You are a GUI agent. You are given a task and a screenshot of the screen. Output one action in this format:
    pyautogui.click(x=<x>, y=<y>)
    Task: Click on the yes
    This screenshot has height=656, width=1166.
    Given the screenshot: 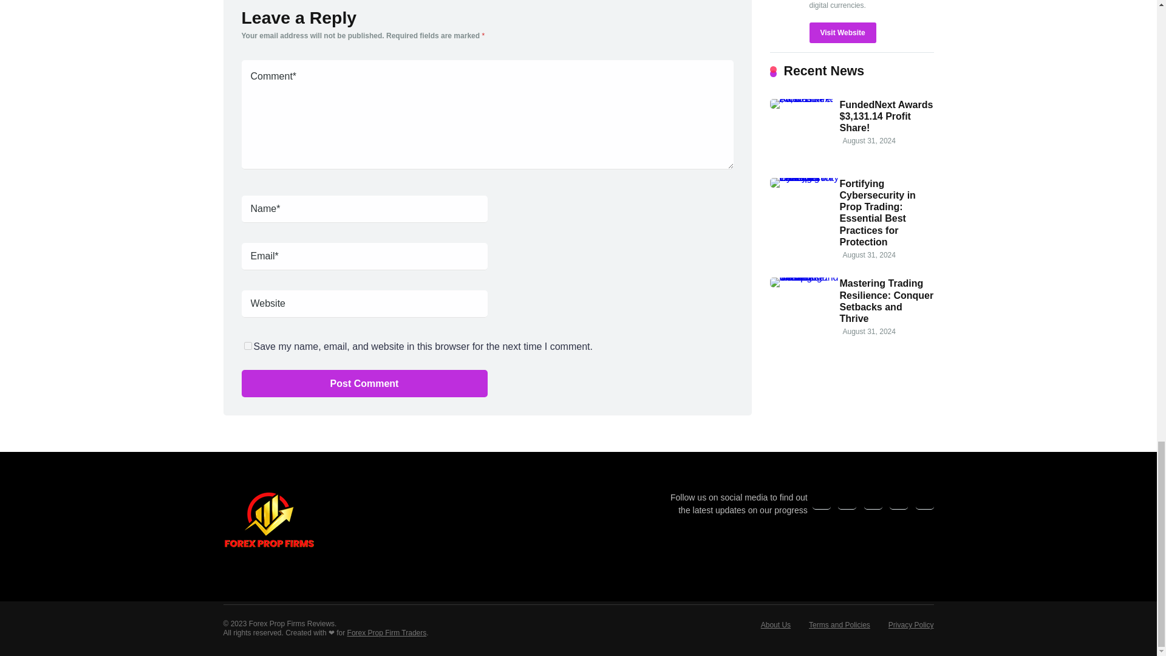 What is the action you would take?
    pyautogui.click(x=248, y=345)
    